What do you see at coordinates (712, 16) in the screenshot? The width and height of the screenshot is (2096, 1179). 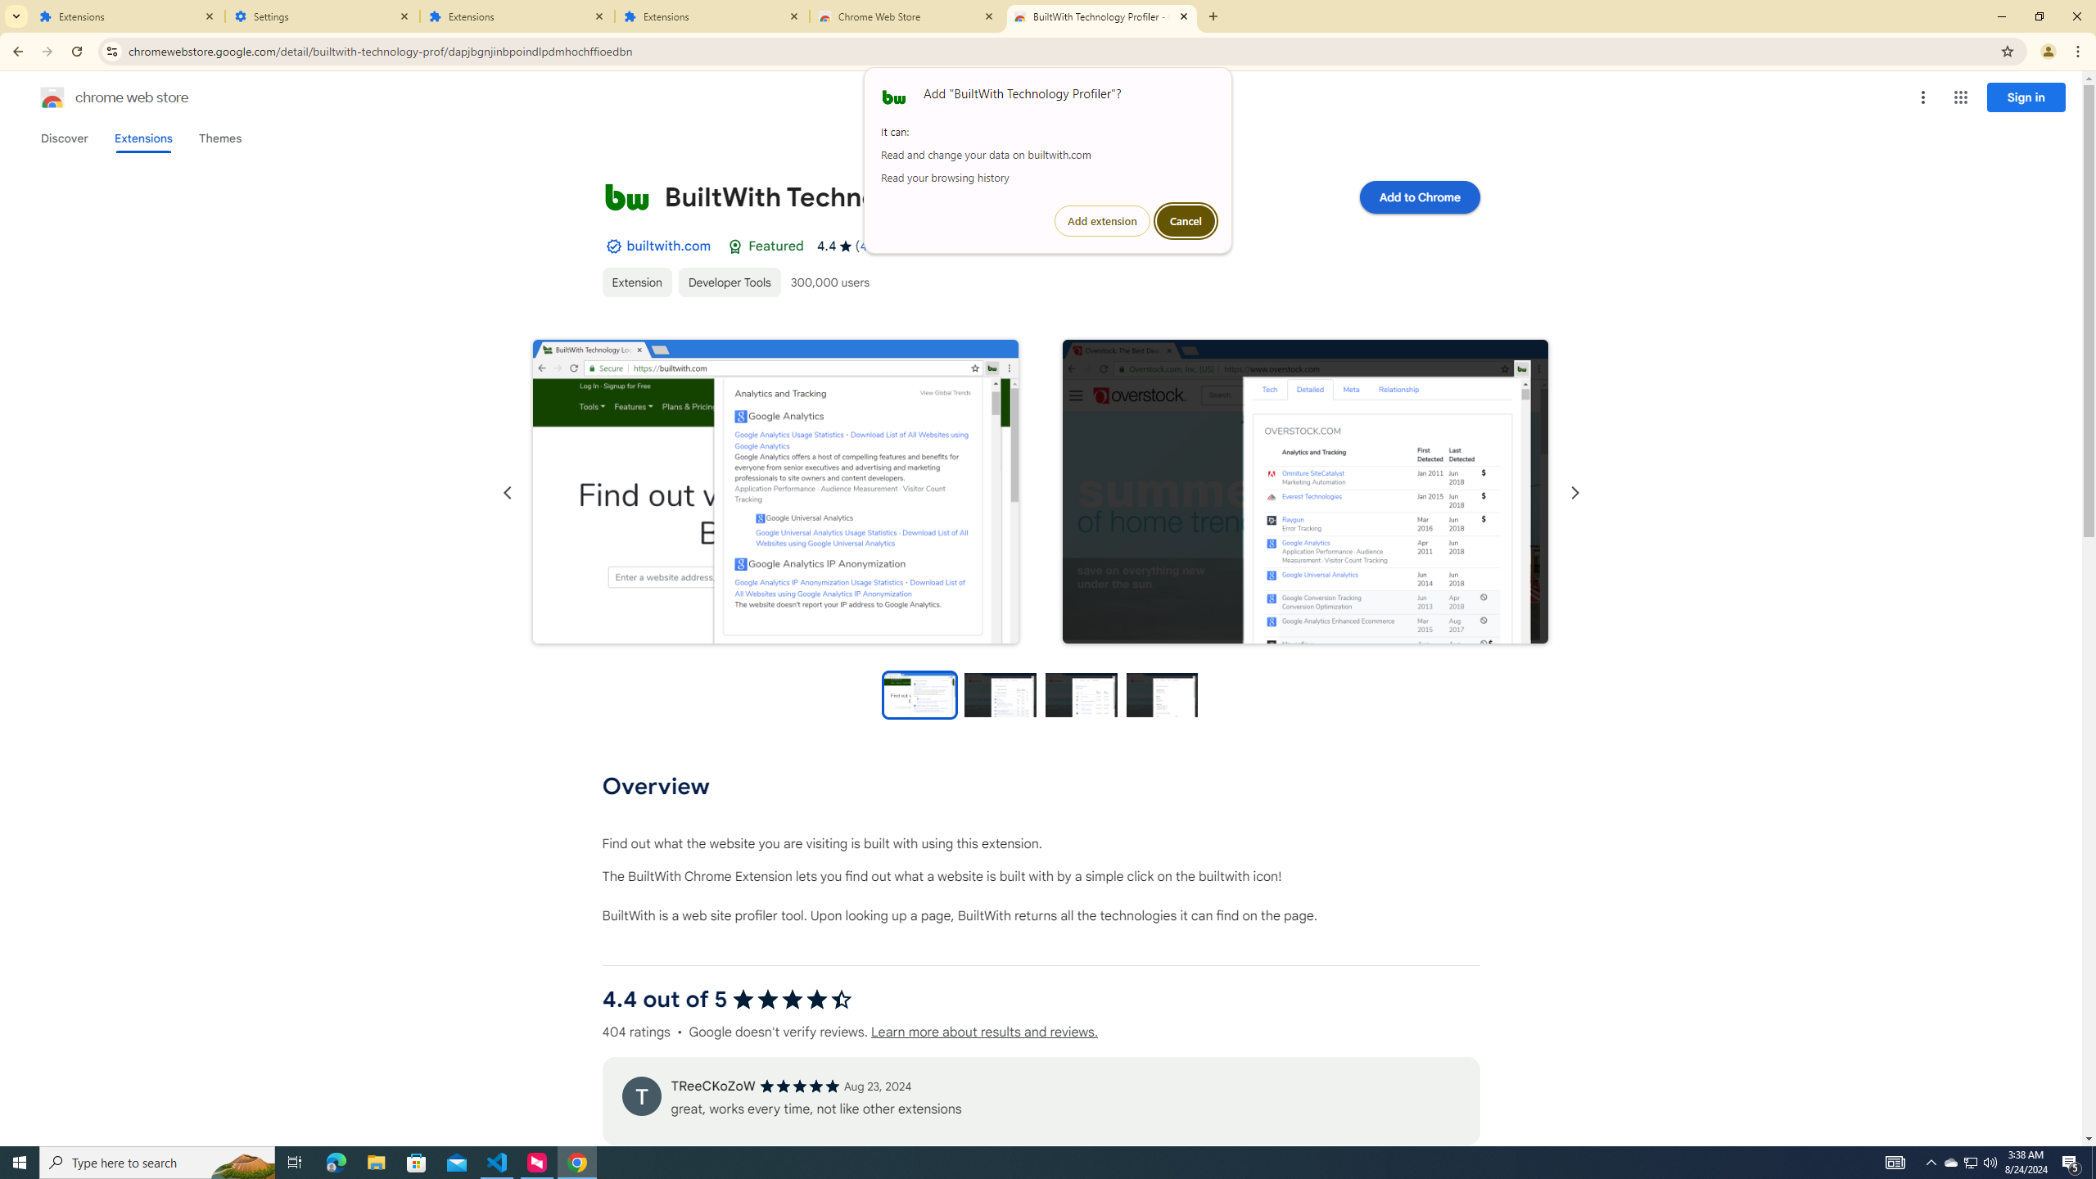 I see `Extensions` at bounding box center [712, 16].